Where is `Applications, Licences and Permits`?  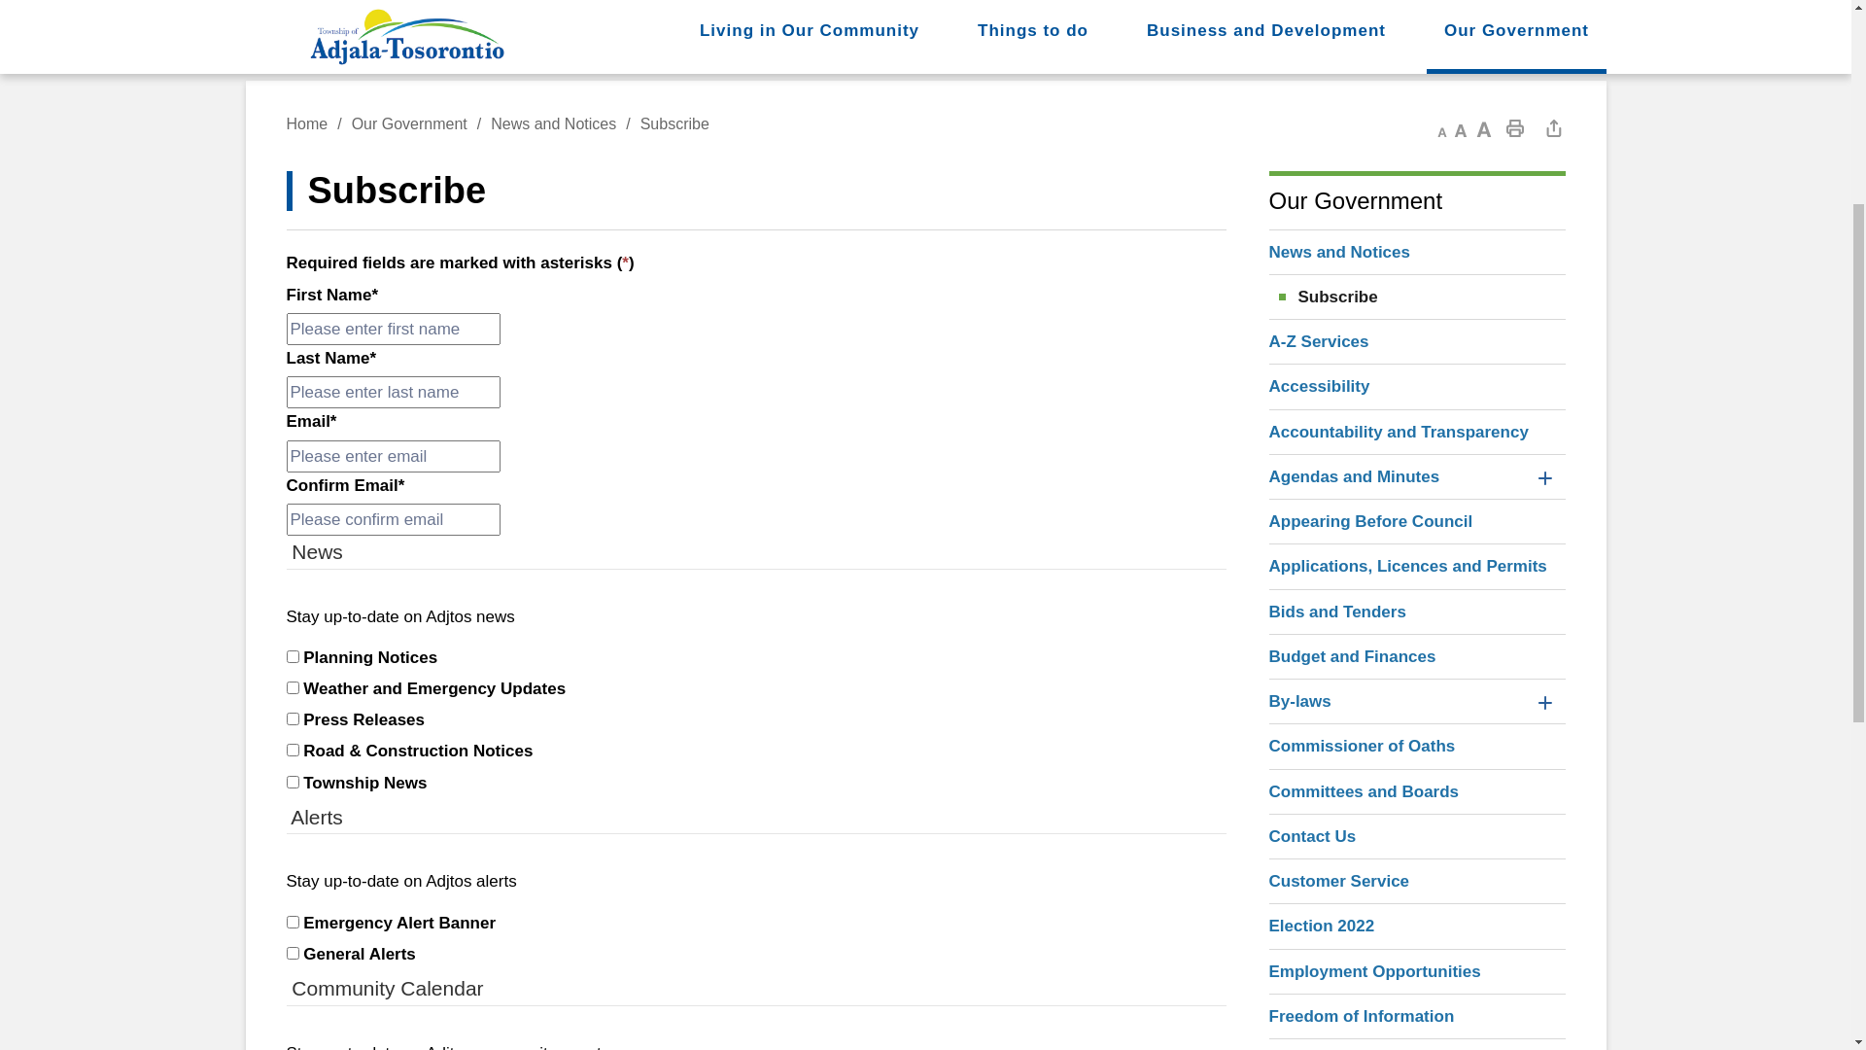 Applications, Licences and Permits is located at coordinates (1417, 951).